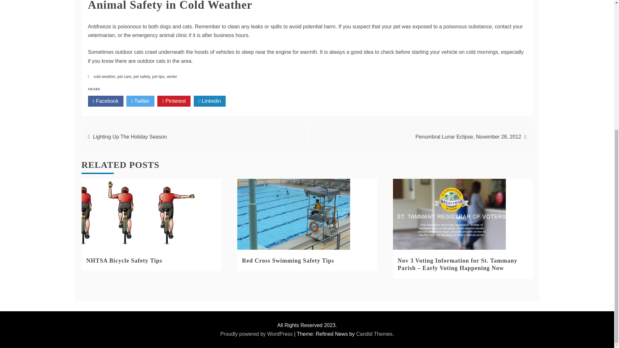 The width and height of the screenshot is (619, 348). I want to click on pet tips, so click(158, 77).